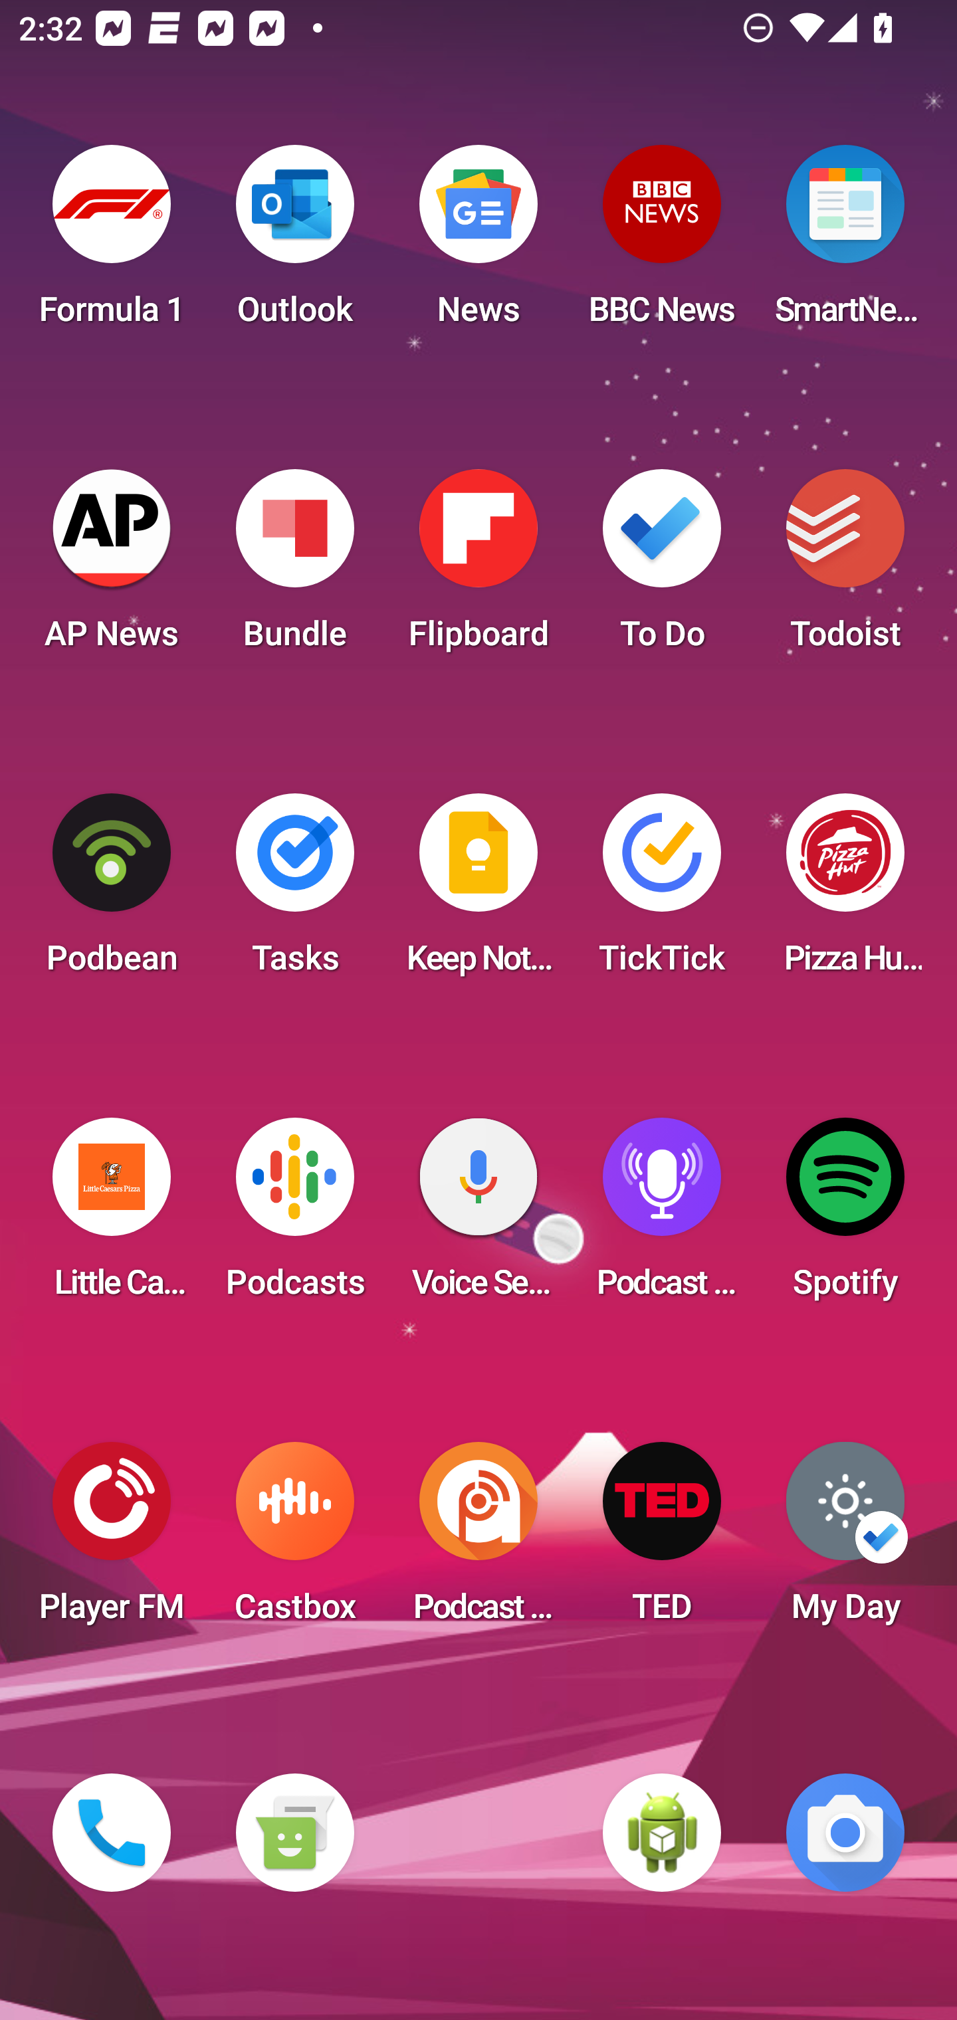  Describe the element at coordinates (662, 567) in the screenshot. I see `To Do` at that location.